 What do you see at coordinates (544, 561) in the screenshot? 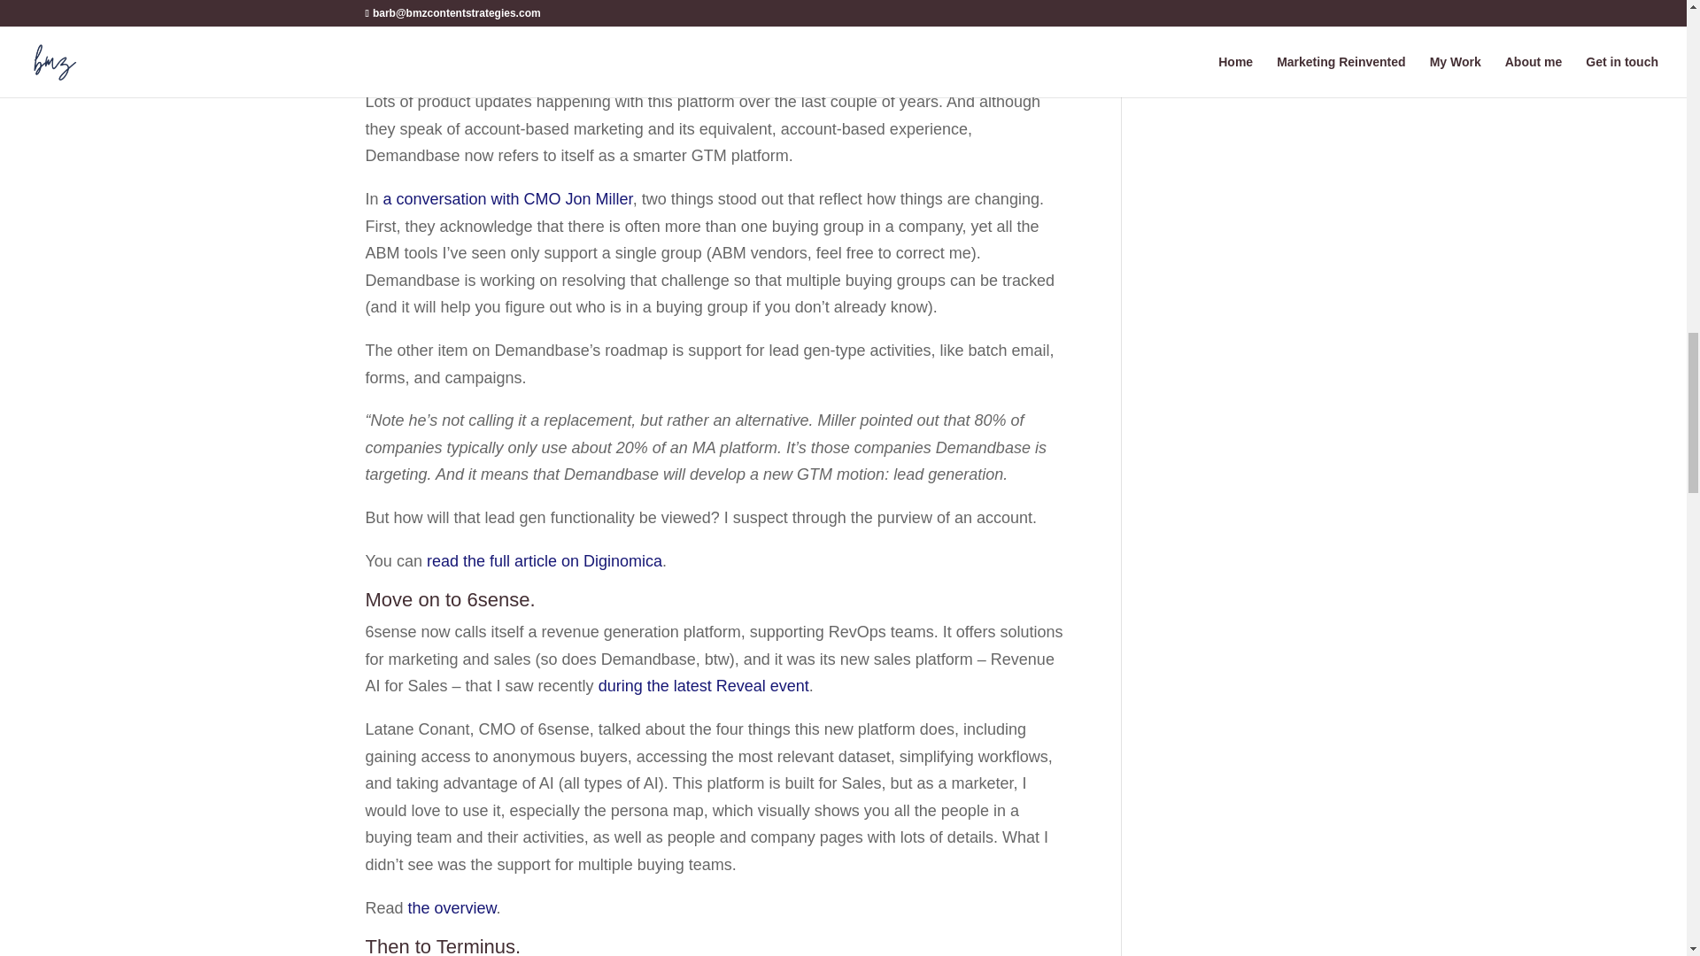
I see `read the full article on Diginomica` at bounding box center [544, 561].